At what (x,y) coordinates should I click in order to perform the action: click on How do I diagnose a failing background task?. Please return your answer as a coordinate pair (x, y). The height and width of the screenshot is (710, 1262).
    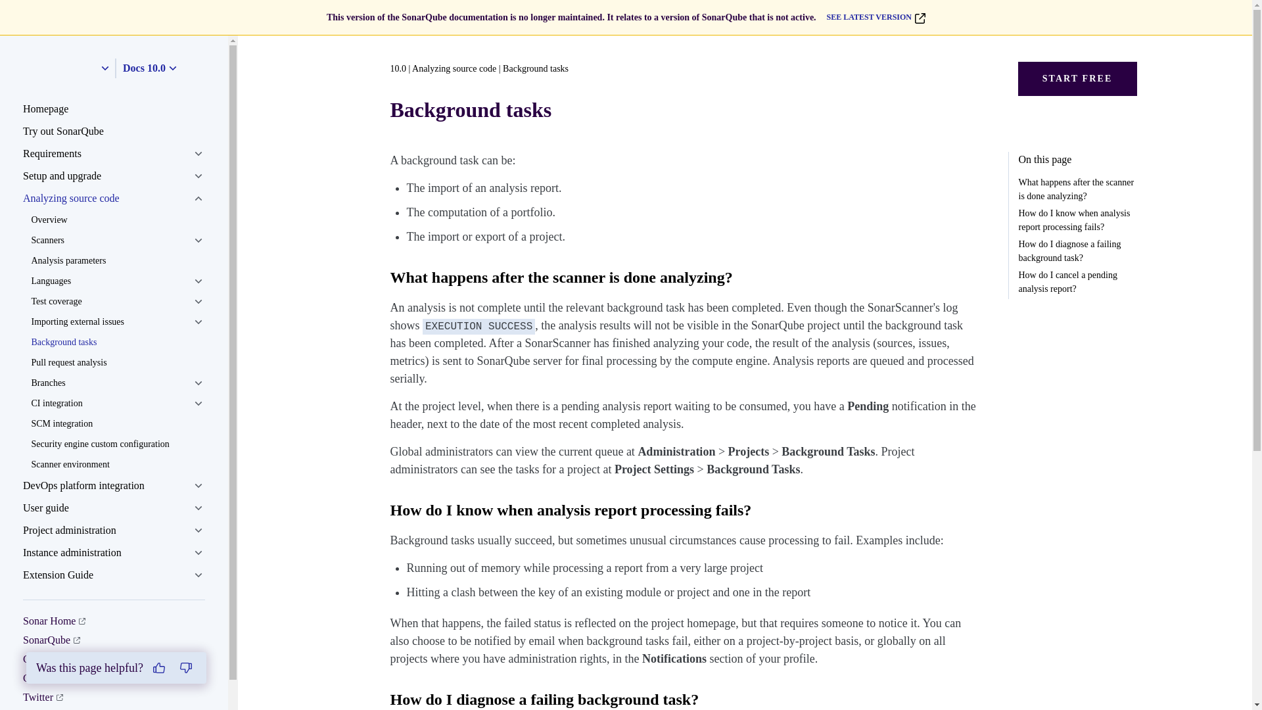
    Looking at the image, I should click on (1077, 250).